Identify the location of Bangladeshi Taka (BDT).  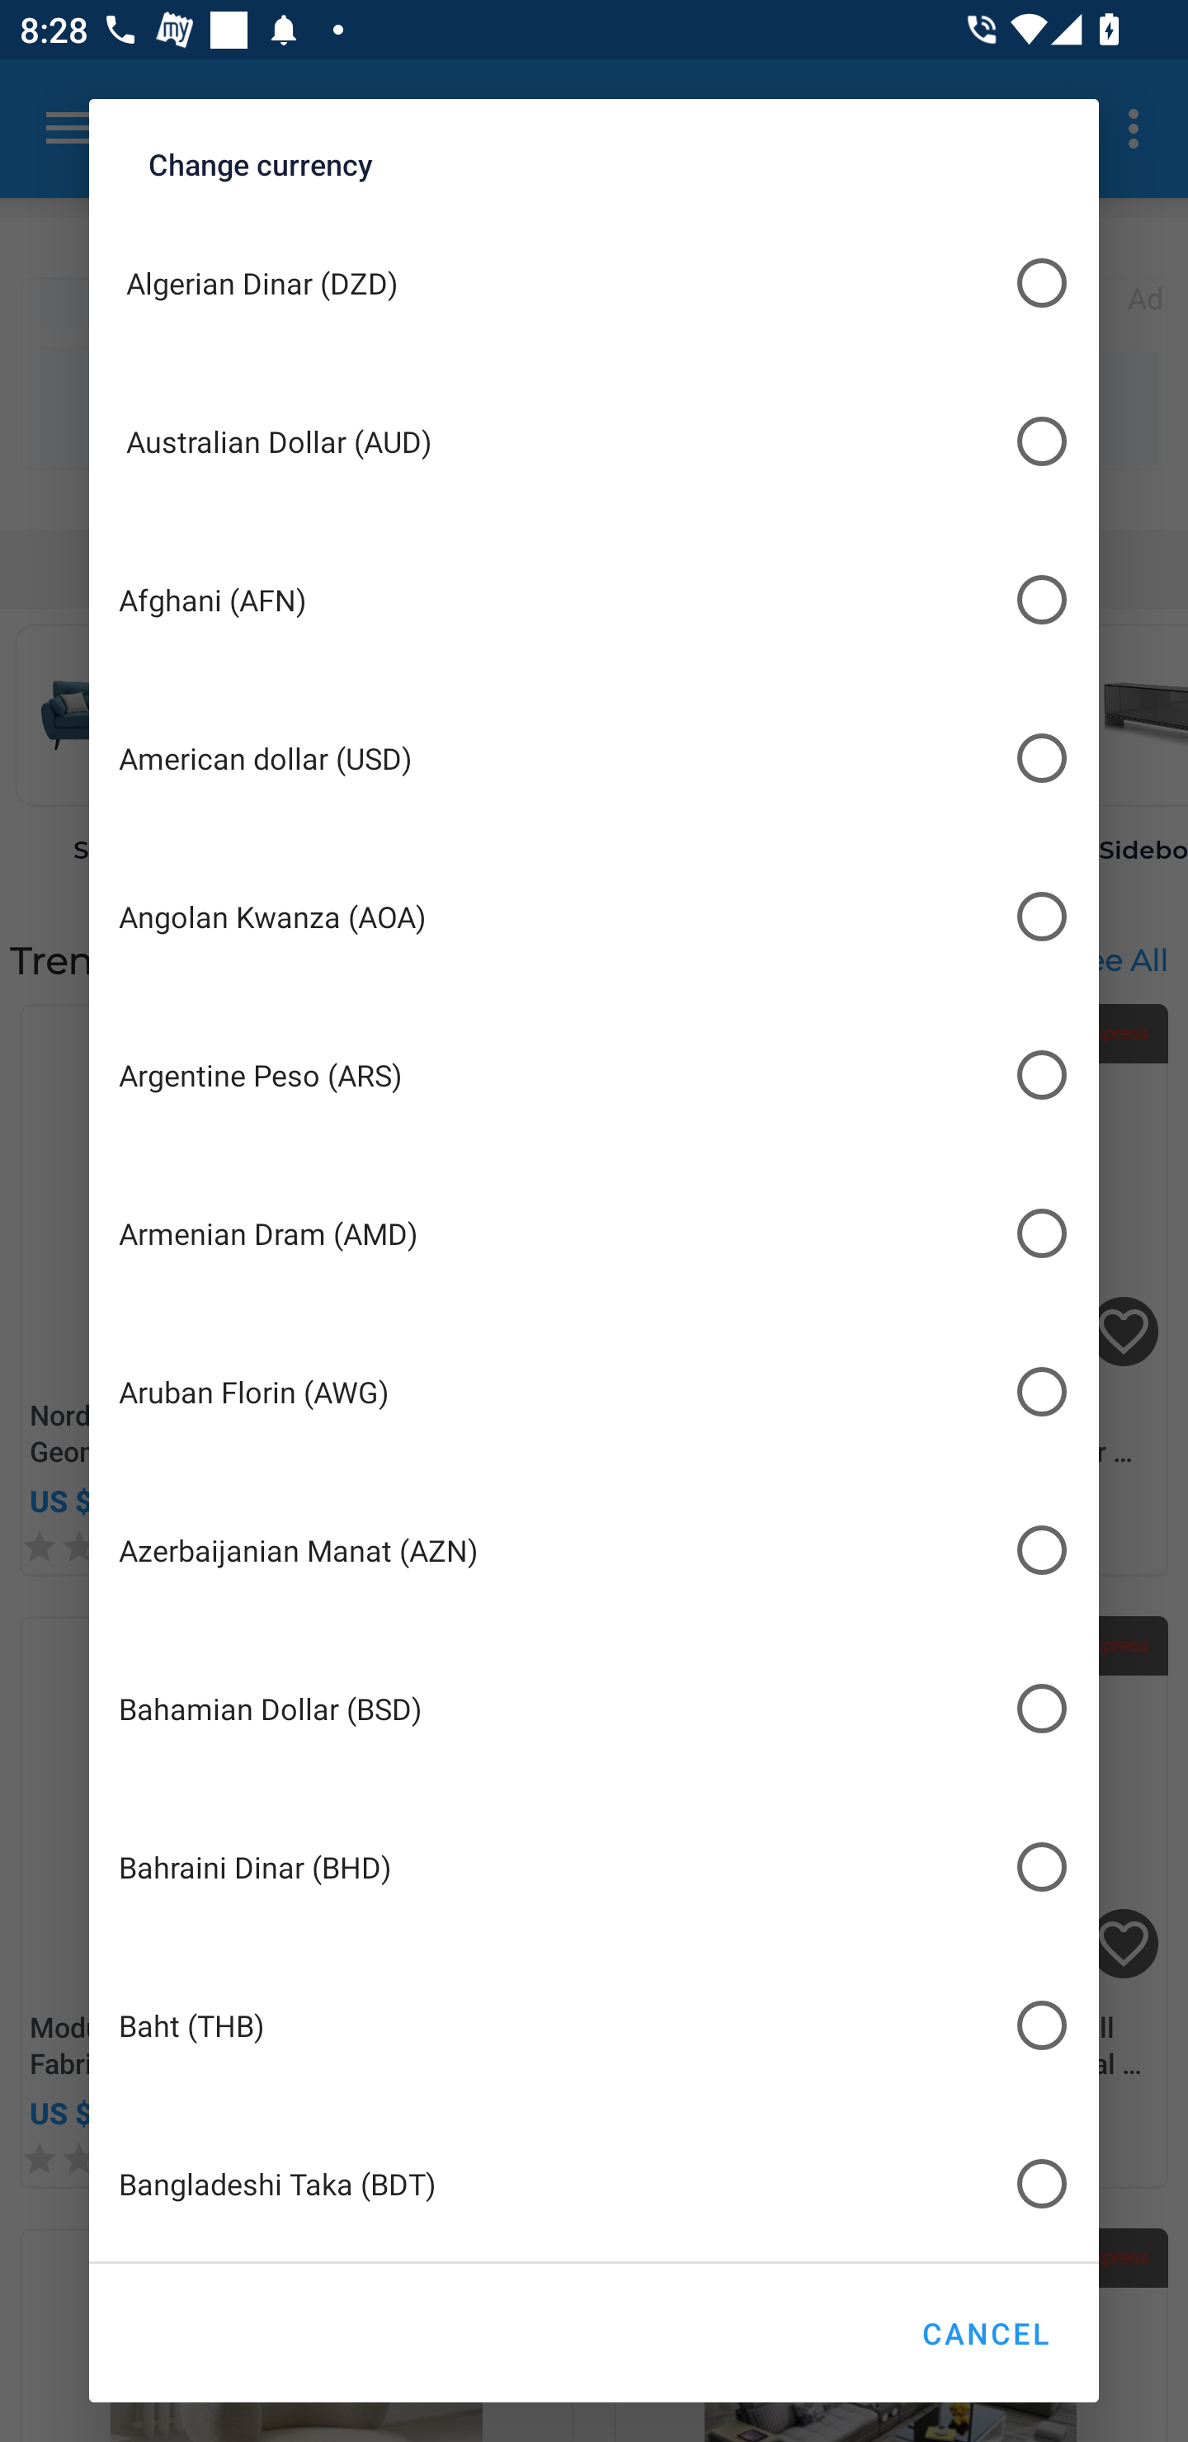
(594, 2184).